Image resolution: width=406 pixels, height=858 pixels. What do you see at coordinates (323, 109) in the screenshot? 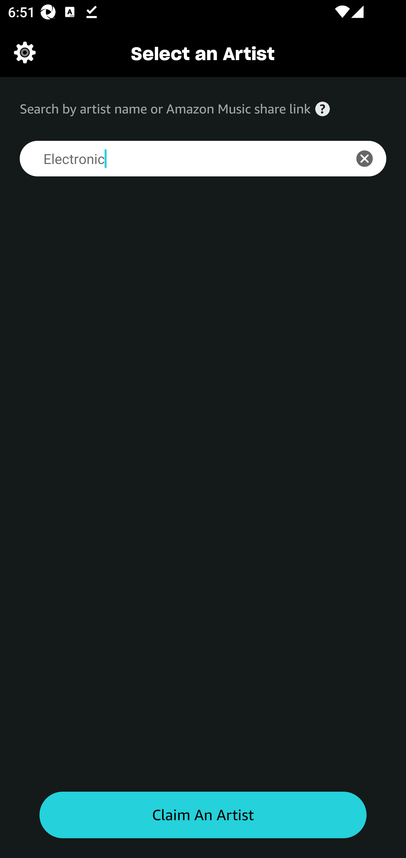
I see `Help  icon` at bounding box center [323, 109].